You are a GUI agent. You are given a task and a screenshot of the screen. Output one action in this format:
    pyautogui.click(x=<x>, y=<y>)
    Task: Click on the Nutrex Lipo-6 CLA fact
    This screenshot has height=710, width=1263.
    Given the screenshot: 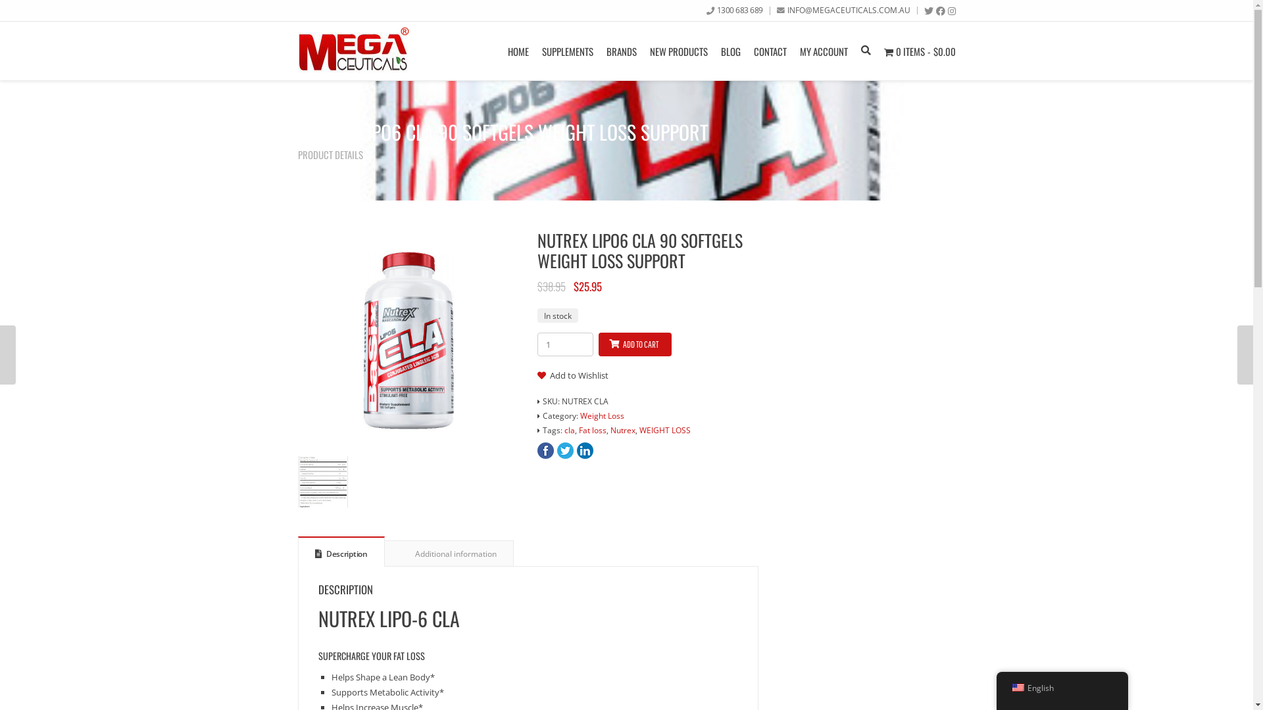 What is the action you would take?
    pyautogui.click(x=323, y=482)
    